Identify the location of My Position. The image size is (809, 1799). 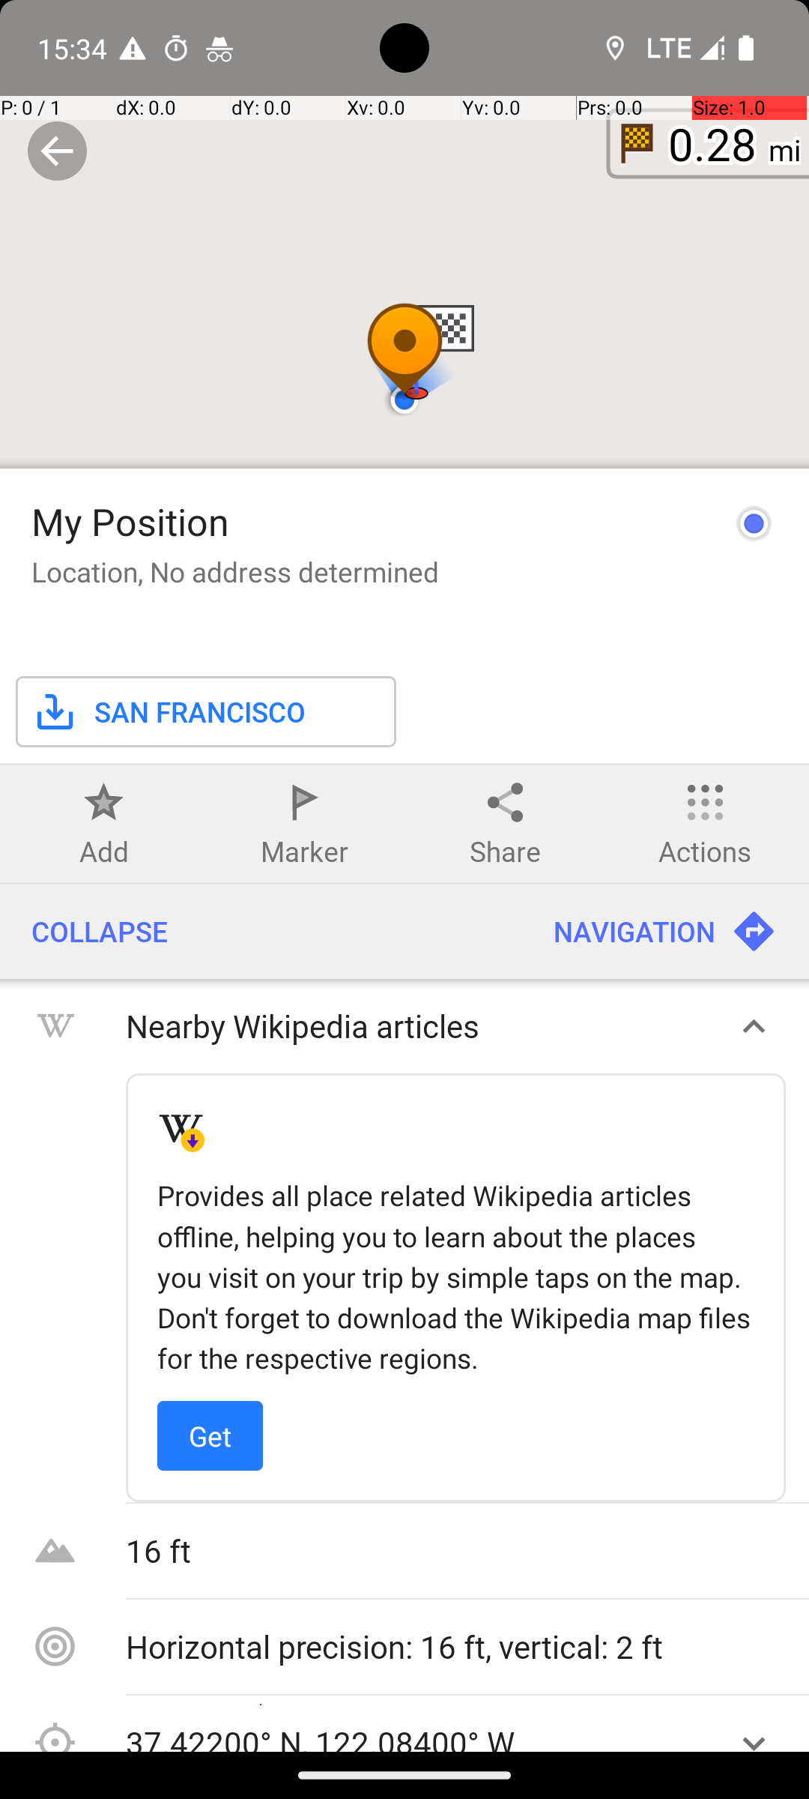
(130, 522).